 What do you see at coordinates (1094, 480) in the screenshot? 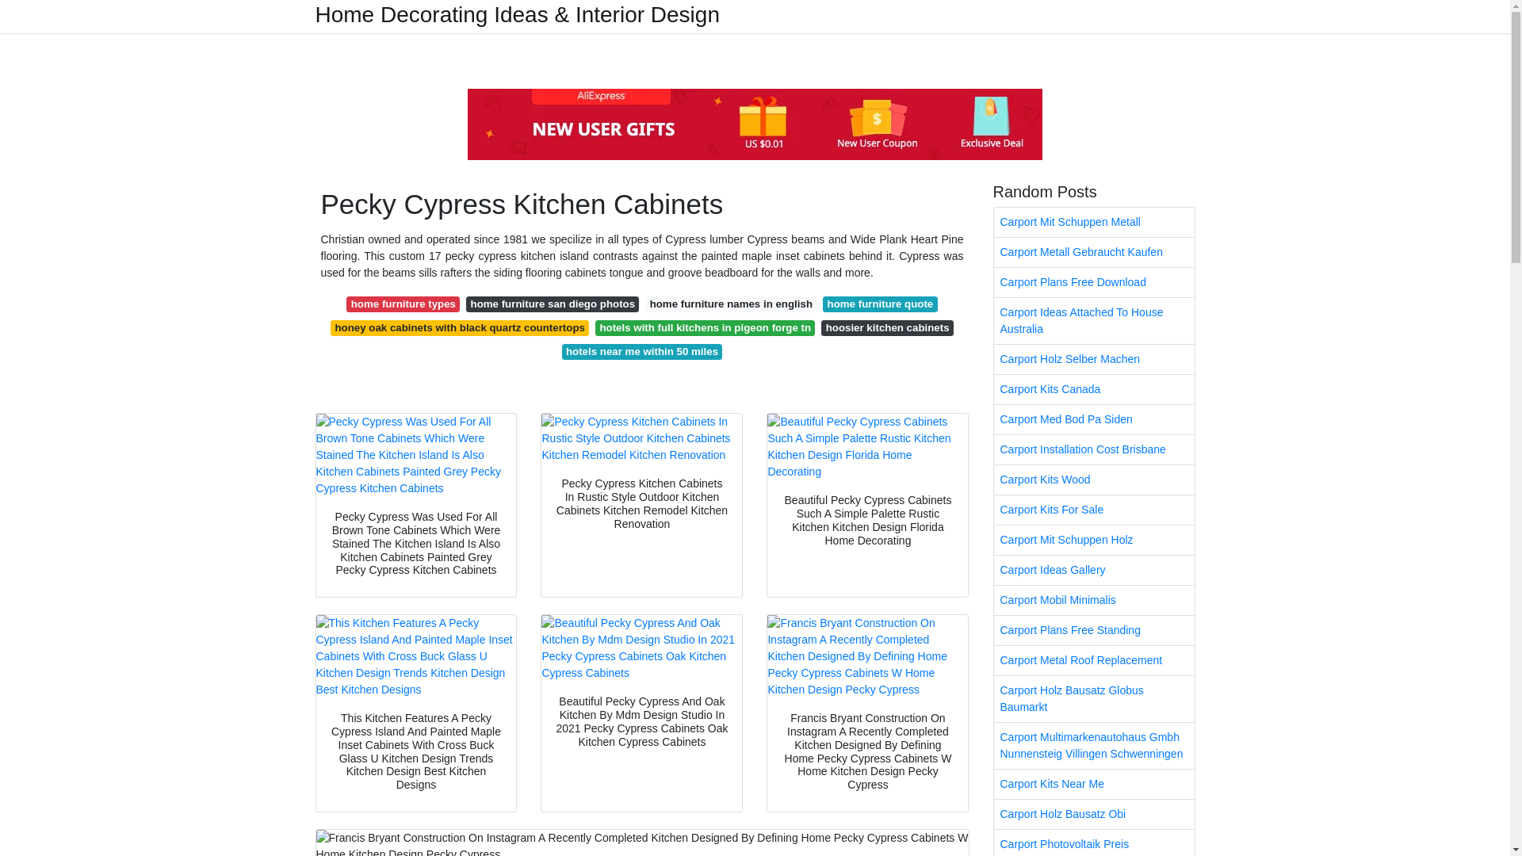
I see `Carport Kits Wood` at bounding box center [1094, 480].